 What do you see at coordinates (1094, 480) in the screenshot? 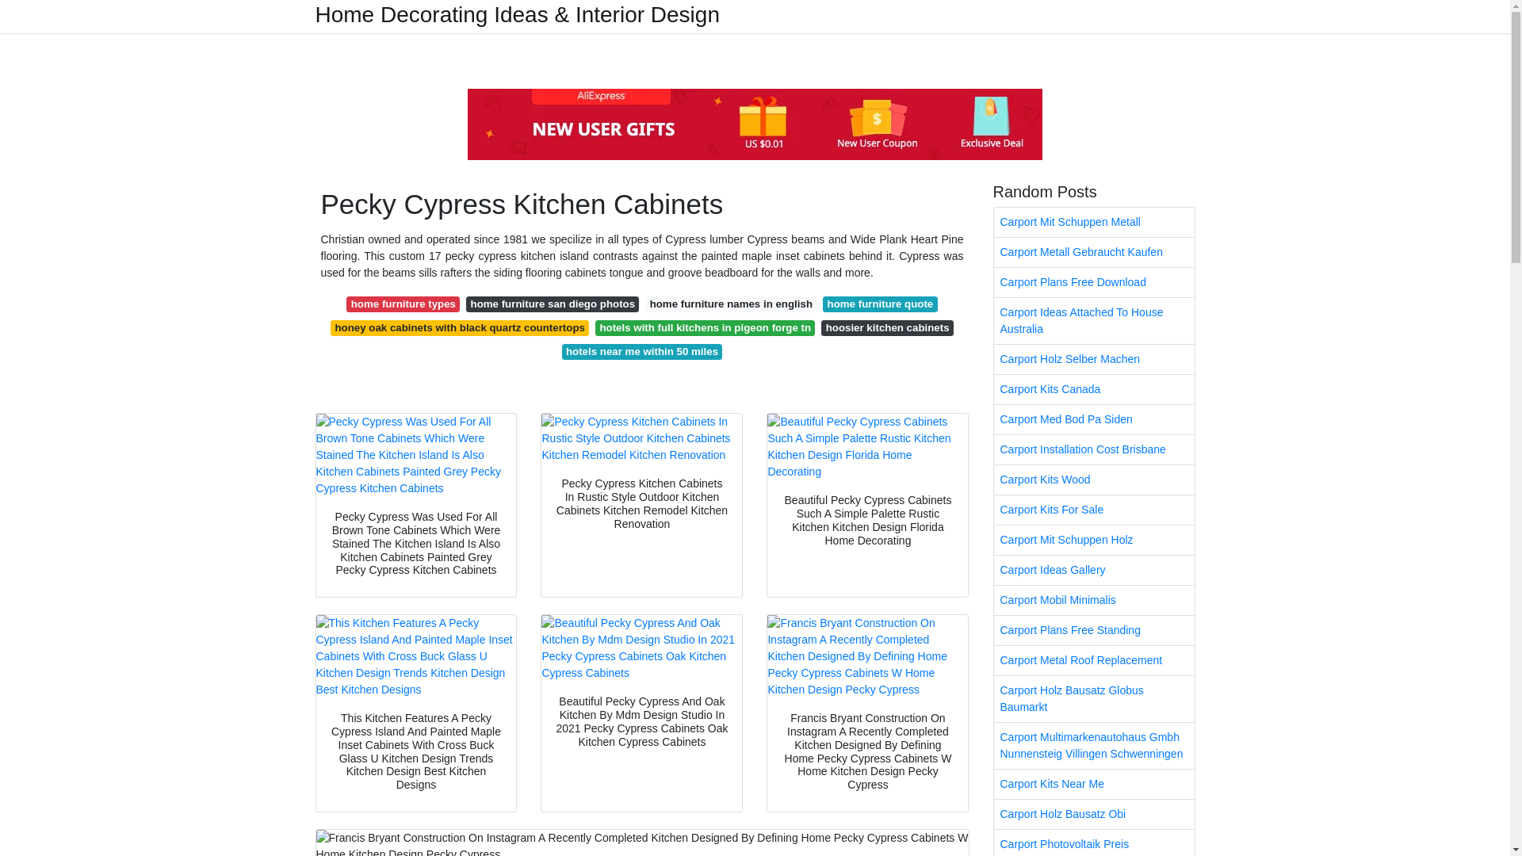
I see `Carport Kits Wood` at bounding box center [1094, 480].